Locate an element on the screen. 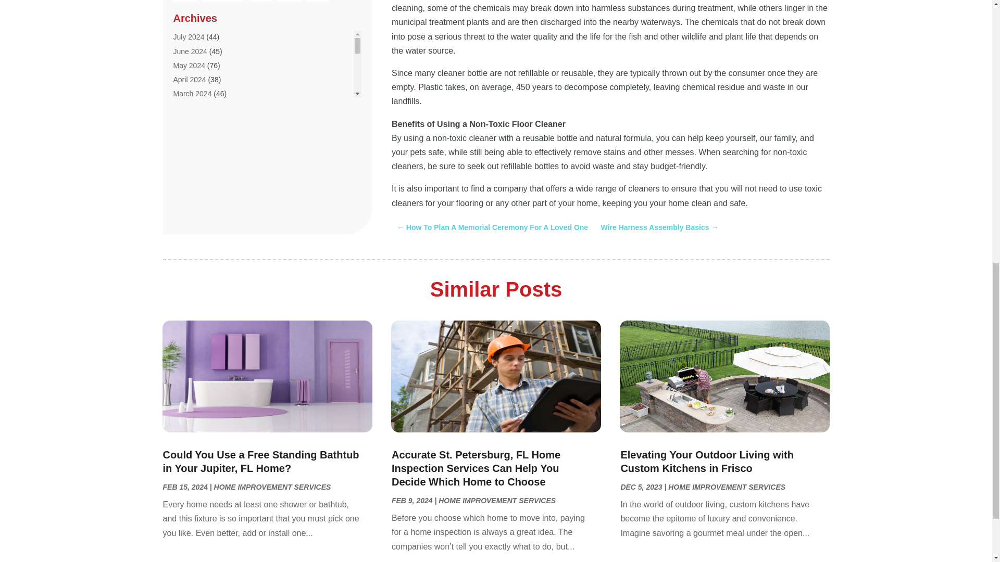  Air Distribution is located at coordinates (196, 110).